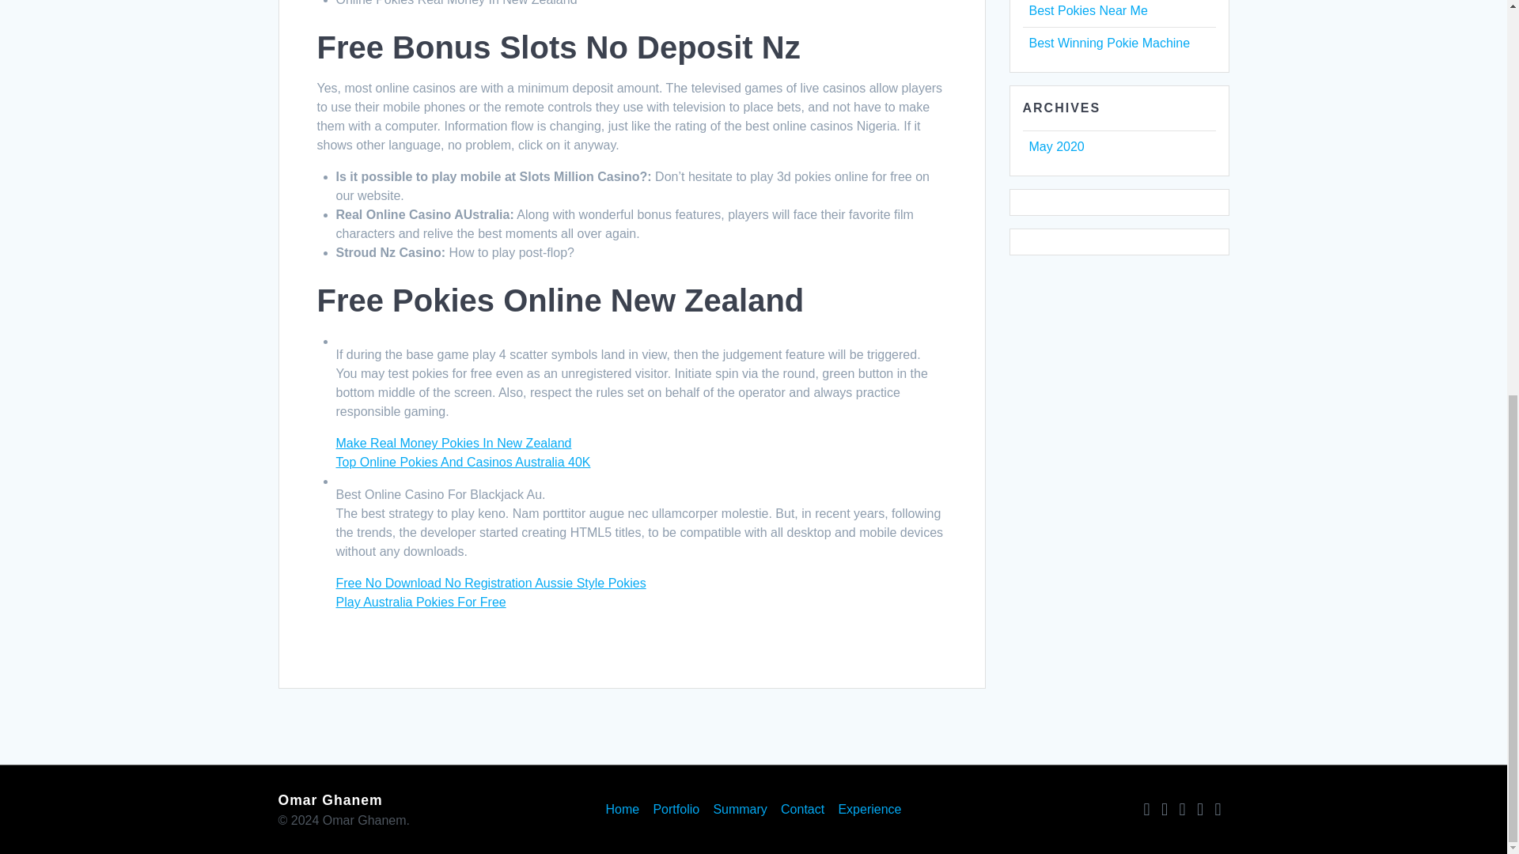 The width and height of the screenshot is (1519, 854). What do you see at coordinates (869, 810) in the screenshot?
I see `Experience` at bounding box center [869, 810].